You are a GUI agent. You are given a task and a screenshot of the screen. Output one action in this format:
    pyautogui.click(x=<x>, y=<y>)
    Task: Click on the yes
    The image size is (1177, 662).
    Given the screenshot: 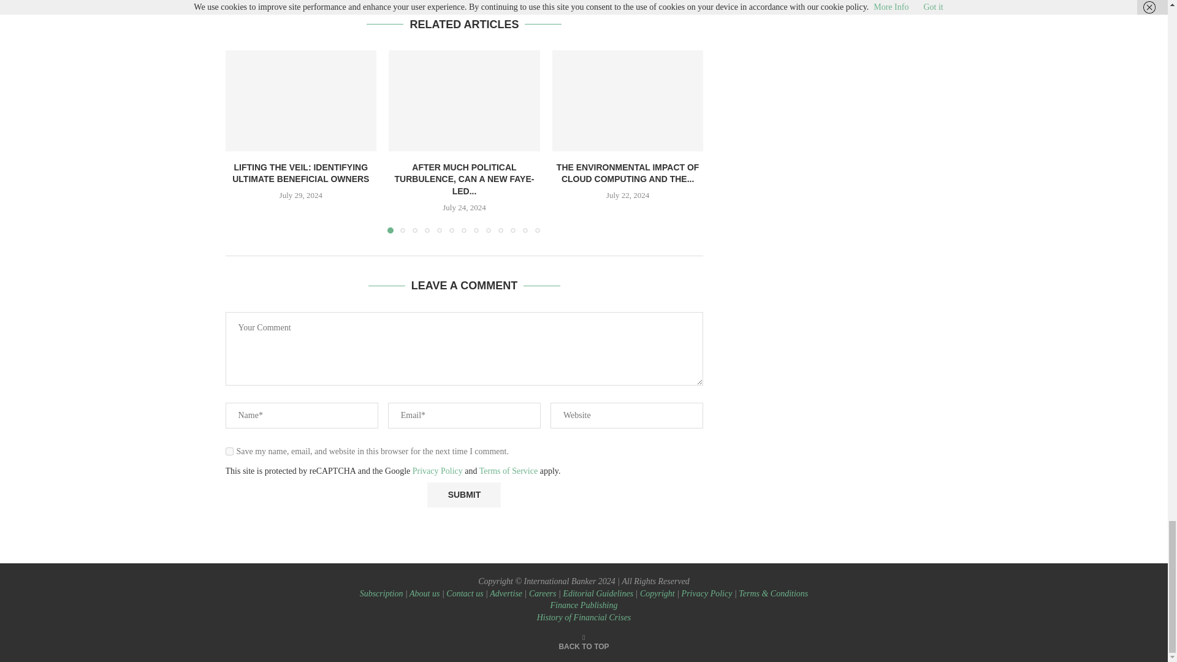 What is the action you would take?
    pyautogui.click(x=229, y=451)
    